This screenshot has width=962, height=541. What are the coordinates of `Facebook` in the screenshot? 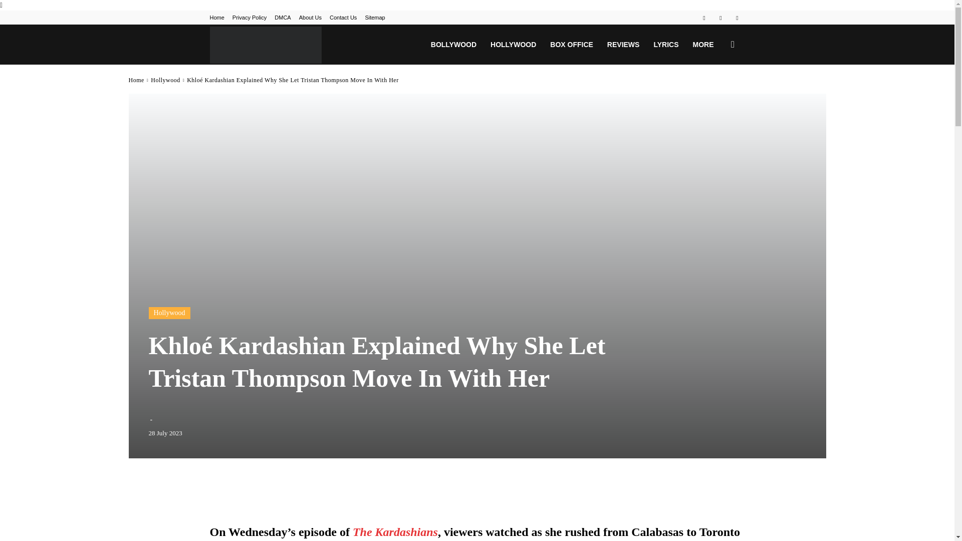 It's located at (704, 17).